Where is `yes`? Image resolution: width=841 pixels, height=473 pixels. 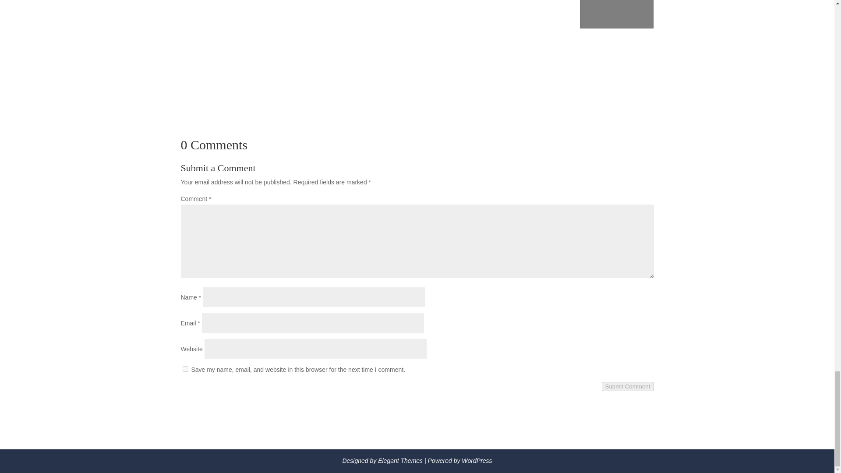 yes is located at coordinates (185, 369).